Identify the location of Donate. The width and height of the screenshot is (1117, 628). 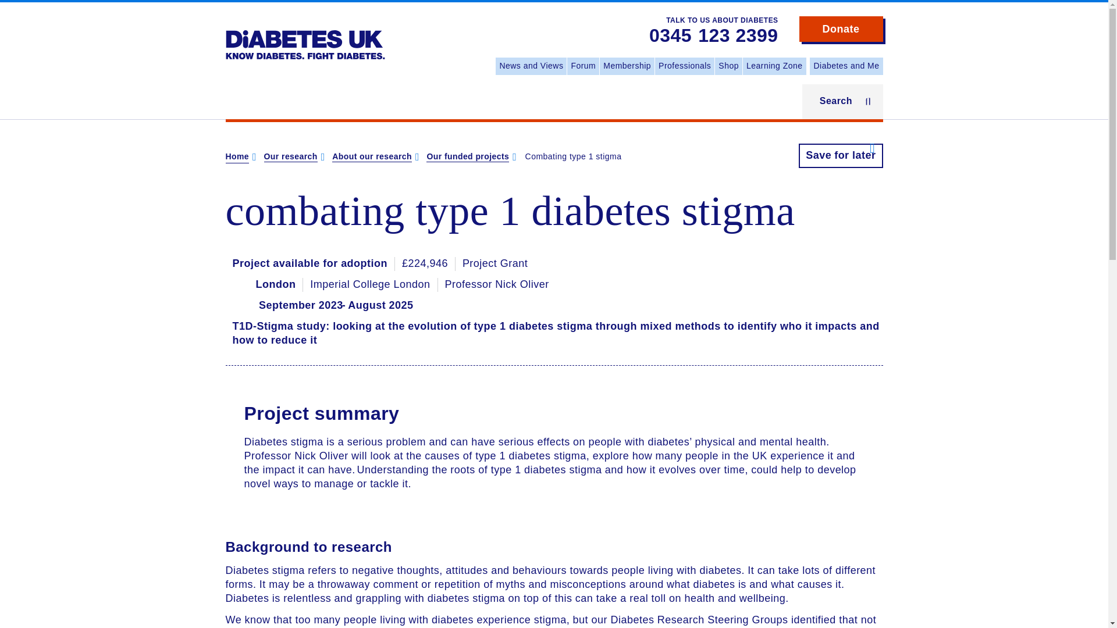
(841, 29).